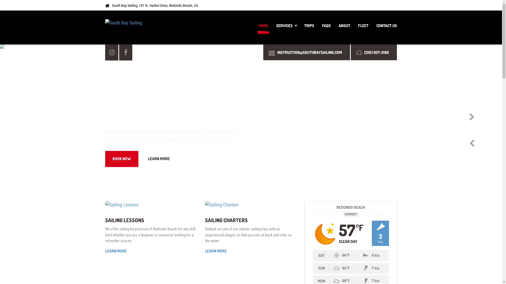 The height and width of the screenshot is (284, 506). I want to click on SAILING CHARTERS, so click(226, 220).